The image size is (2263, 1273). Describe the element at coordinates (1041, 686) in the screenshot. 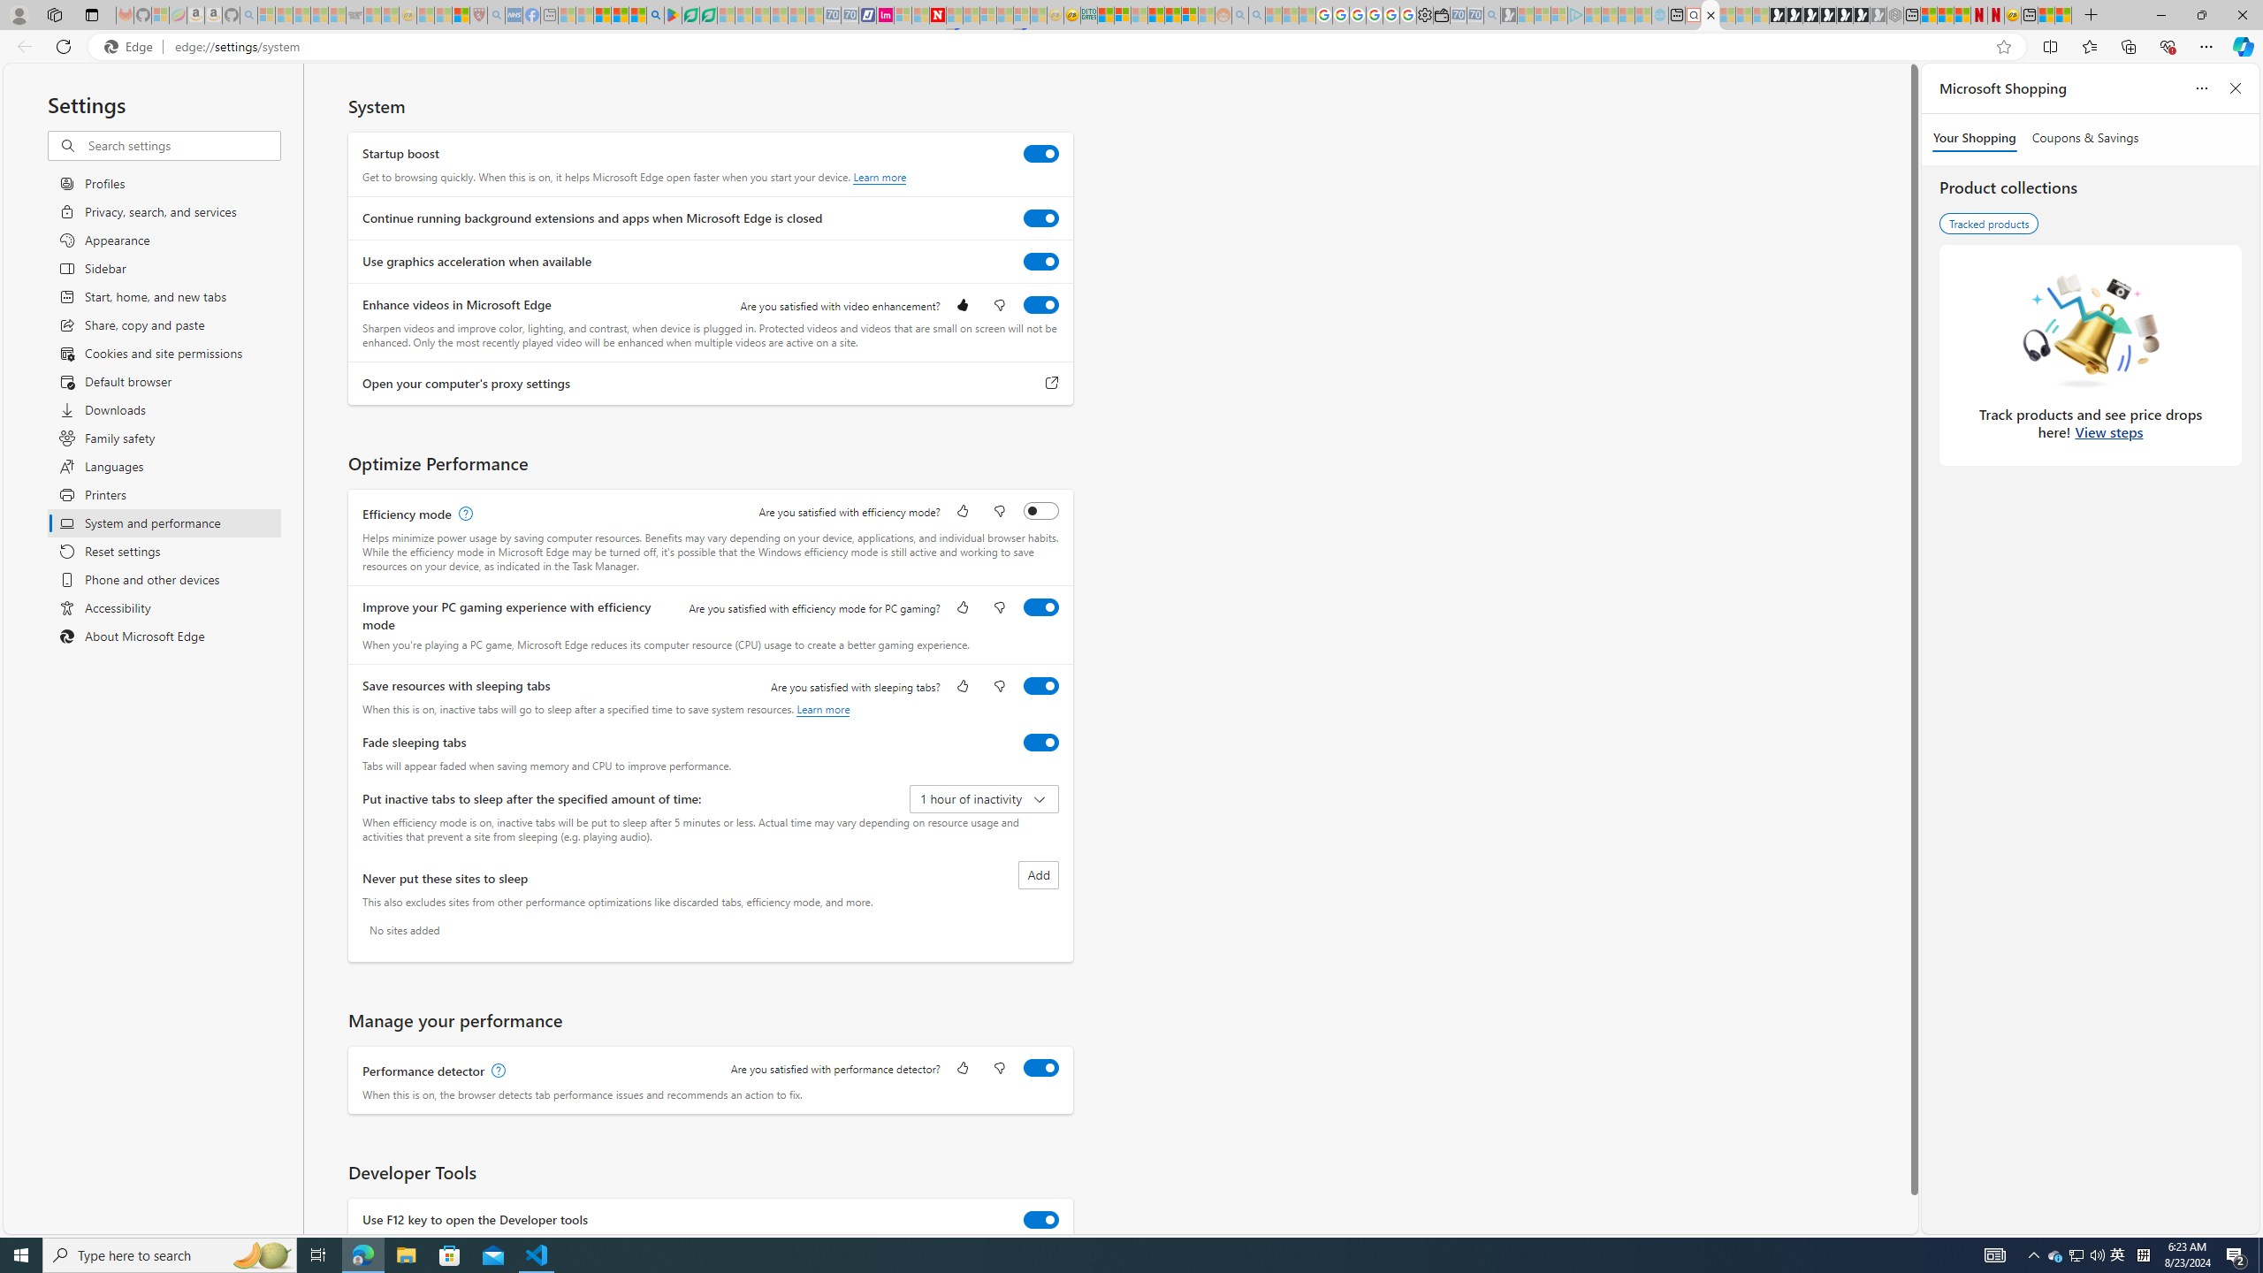

I see `Save resources with sleeping tabs` at that location.